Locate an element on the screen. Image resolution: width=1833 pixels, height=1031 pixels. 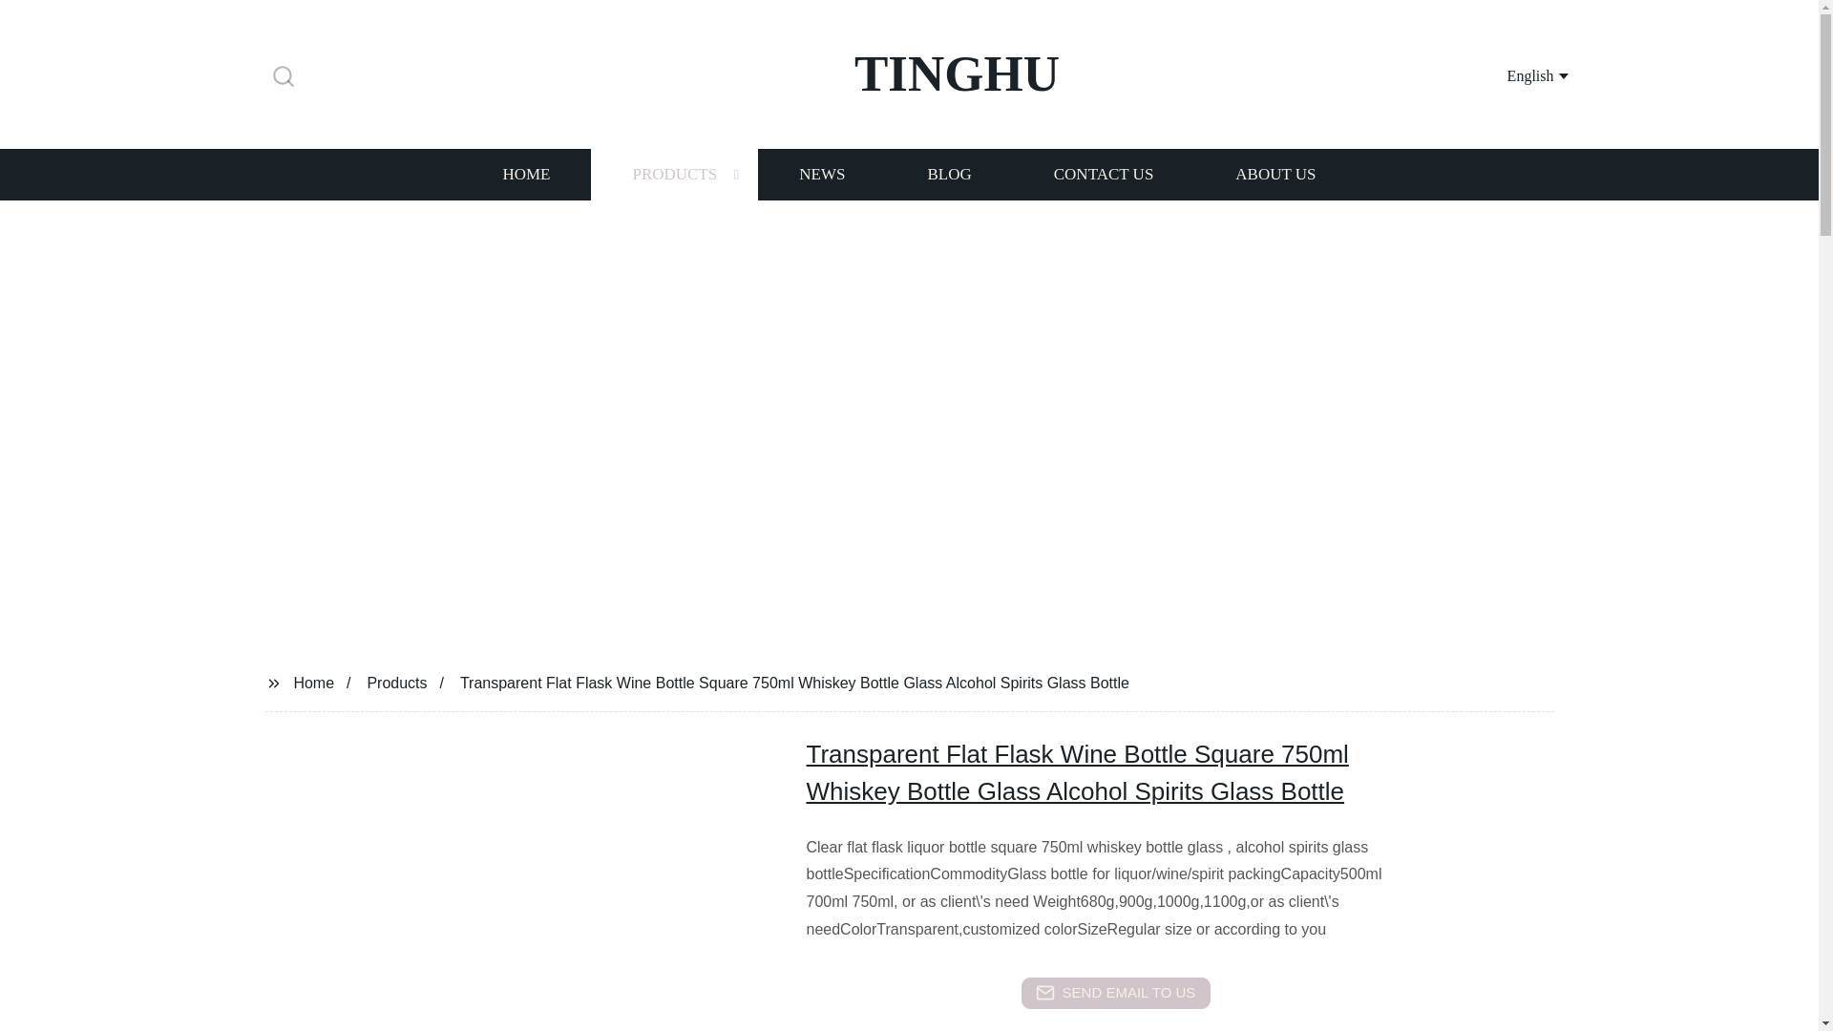
Home is located at coordinates (313, 682).